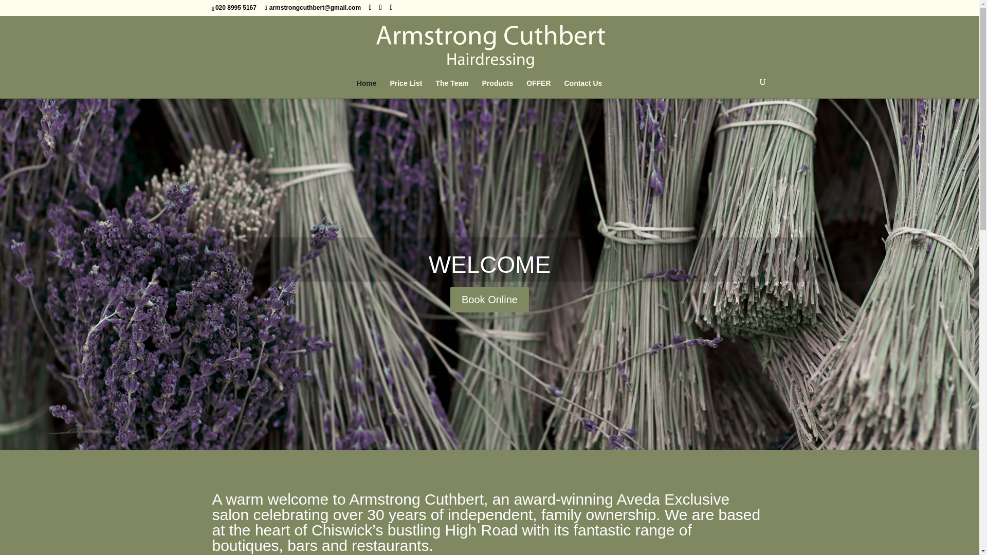  I want to click on Products, so click(498, 89).